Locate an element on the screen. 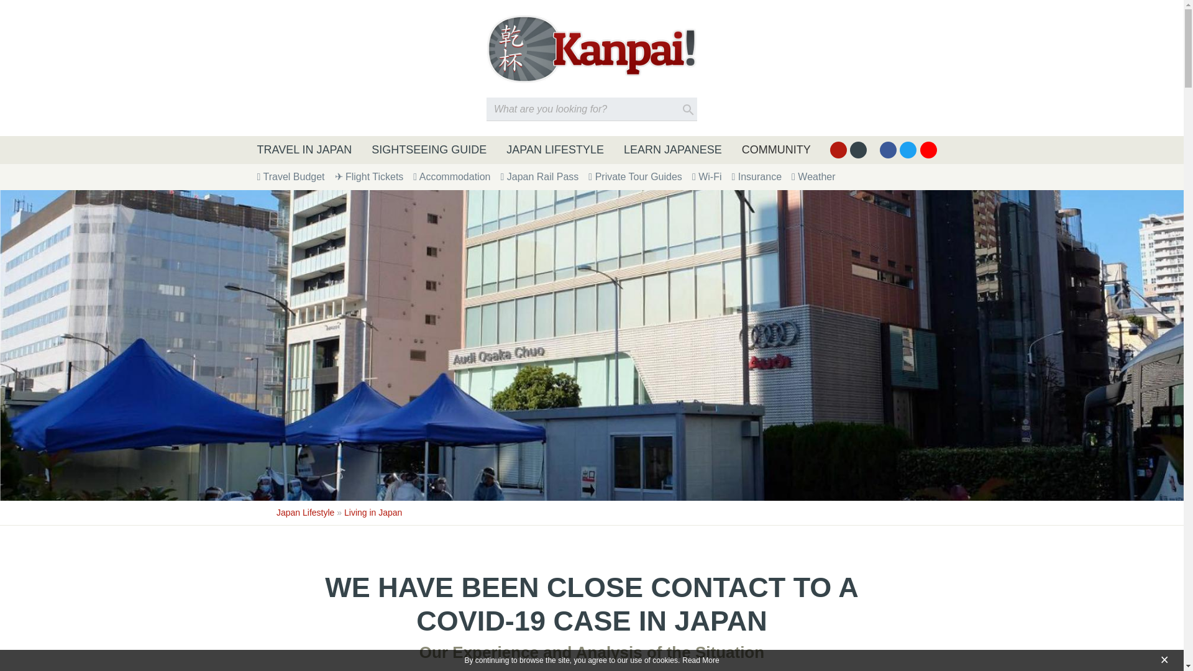 The height and width of the screenshot is (671, 1193). Calculate your Japan travel budget is located at coordinates (291, 176).